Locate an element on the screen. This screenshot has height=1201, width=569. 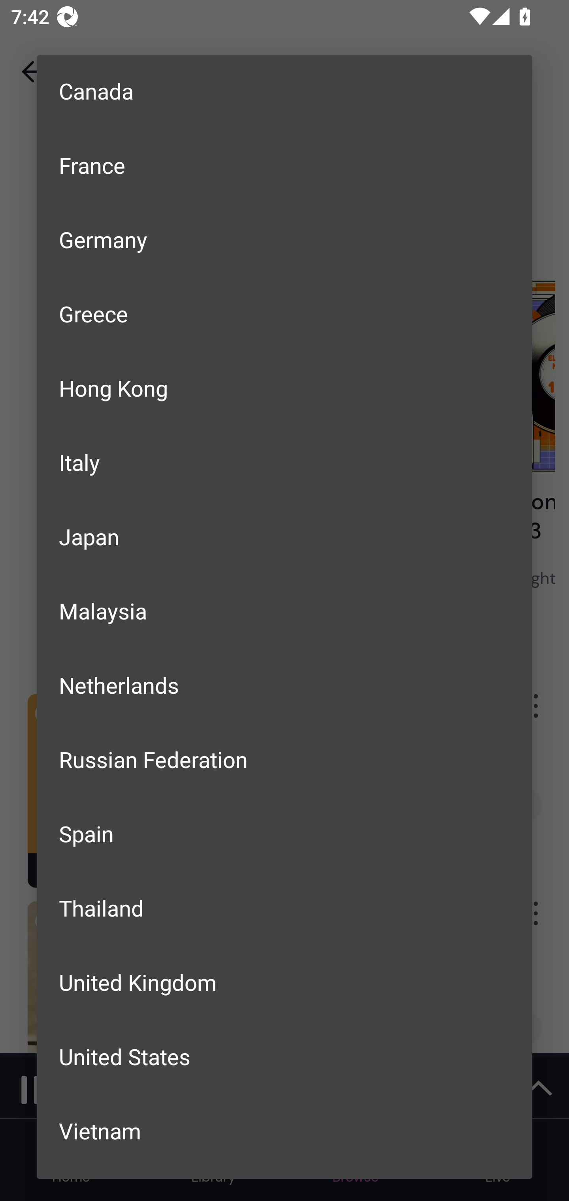
Netherlands is located at coordinates (284, 684).